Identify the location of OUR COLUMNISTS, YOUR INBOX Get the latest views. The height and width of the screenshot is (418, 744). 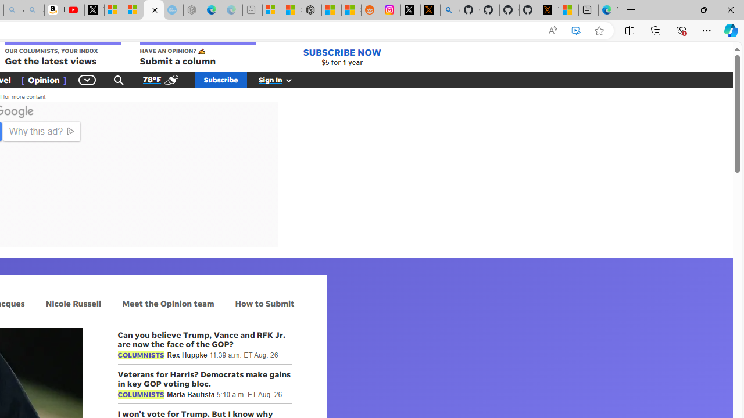
(63, 55).